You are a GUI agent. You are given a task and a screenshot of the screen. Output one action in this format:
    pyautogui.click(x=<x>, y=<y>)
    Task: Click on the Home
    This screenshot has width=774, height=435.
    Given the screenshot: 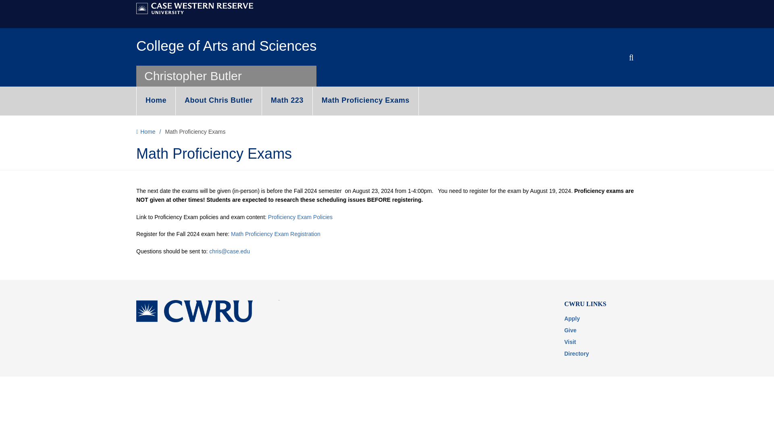 What is the action you would take?
    pyautogui.click(x=150, y=132)
    